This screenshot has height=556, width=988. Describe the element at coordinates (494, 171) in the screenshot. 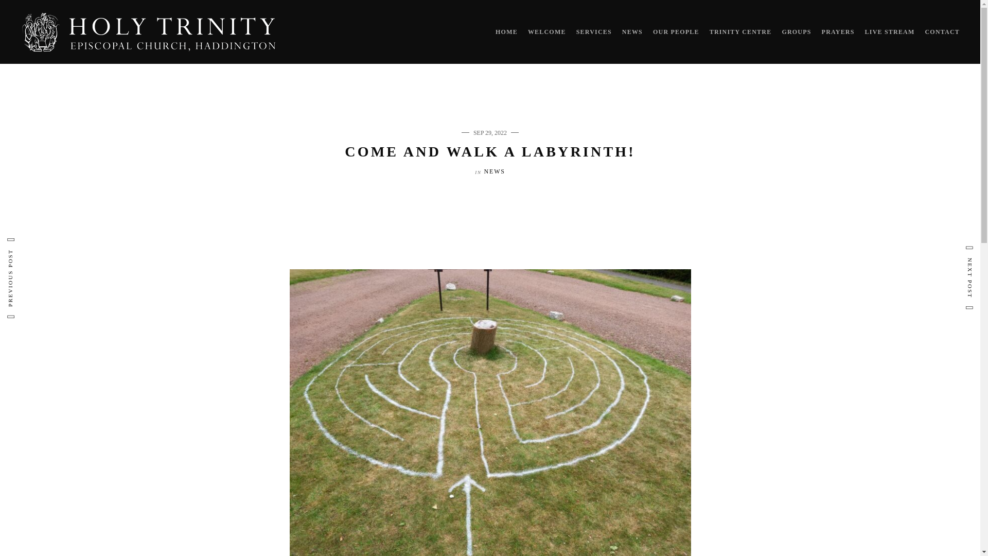

I see `View all posts in News` at that location.